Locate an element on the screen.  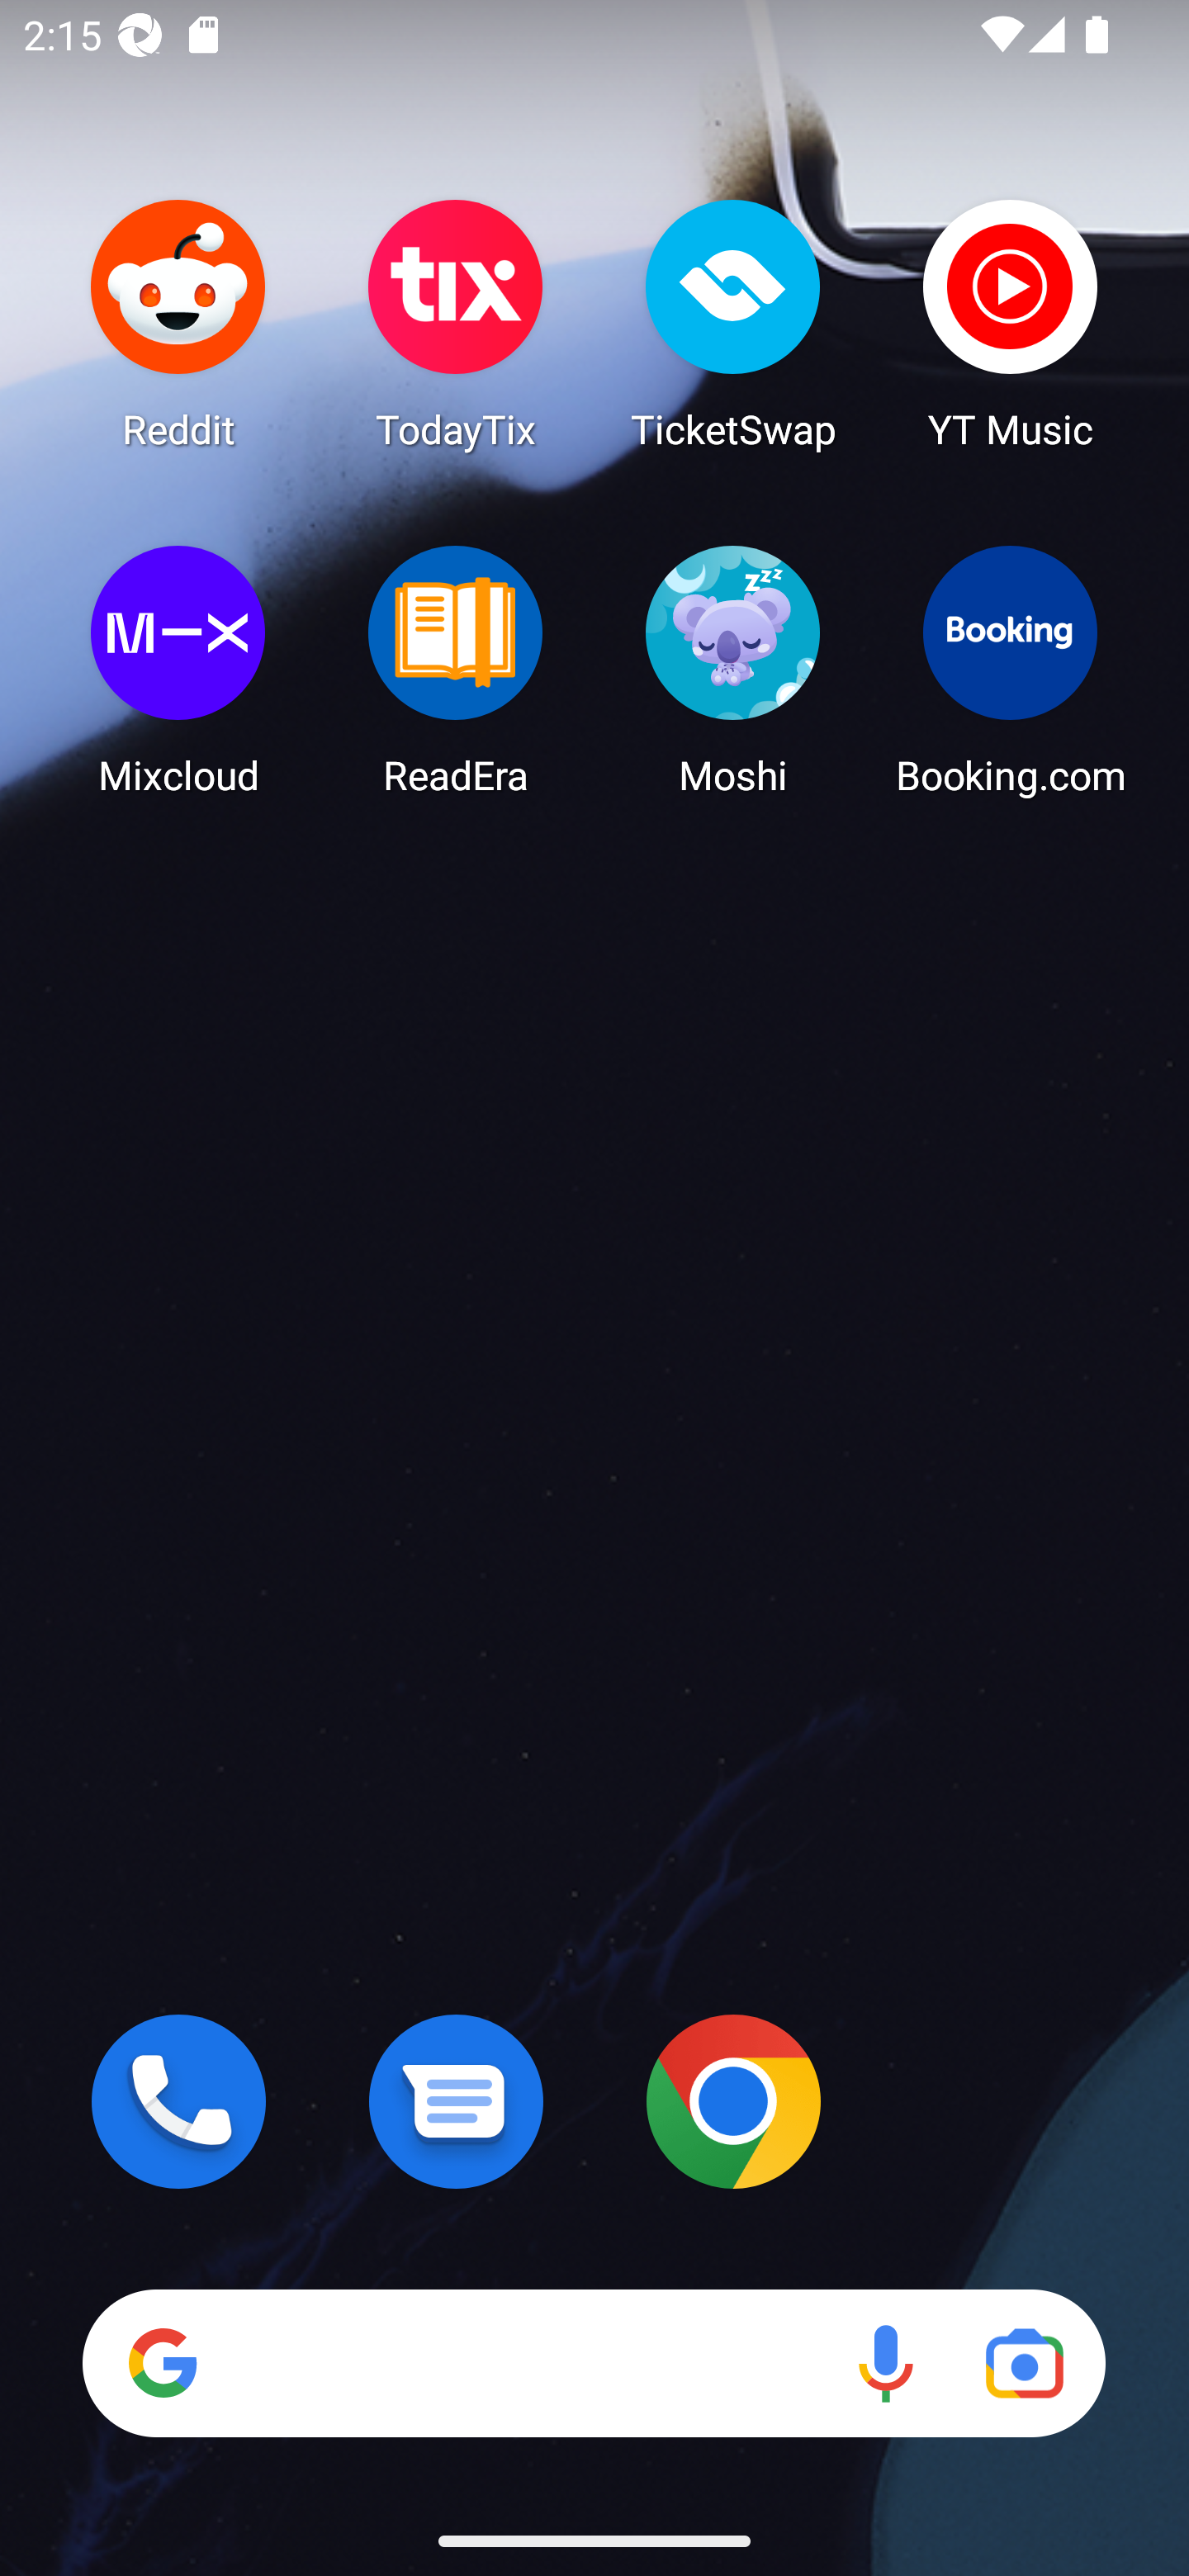
TodayTix is located at coordinates (456, 324).